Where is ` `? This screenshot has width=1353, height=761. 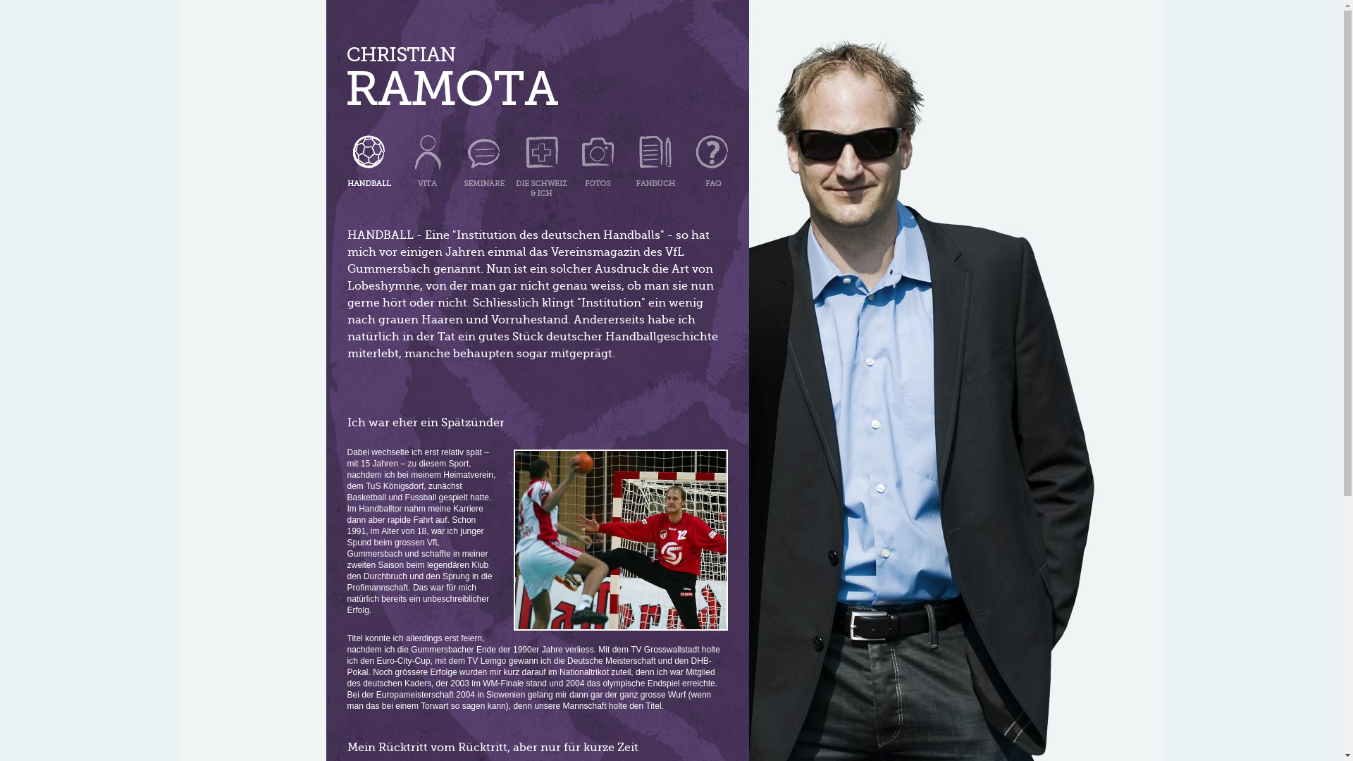   is located at coordinates (600, 156).